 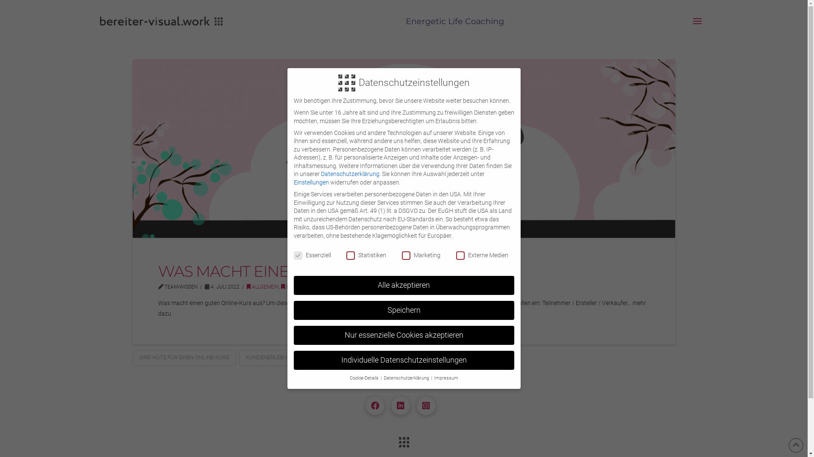 What do you see at coordinates (311, 182) in the screenshot?
I see `Einstellungen` at bounding box center [311, 182].